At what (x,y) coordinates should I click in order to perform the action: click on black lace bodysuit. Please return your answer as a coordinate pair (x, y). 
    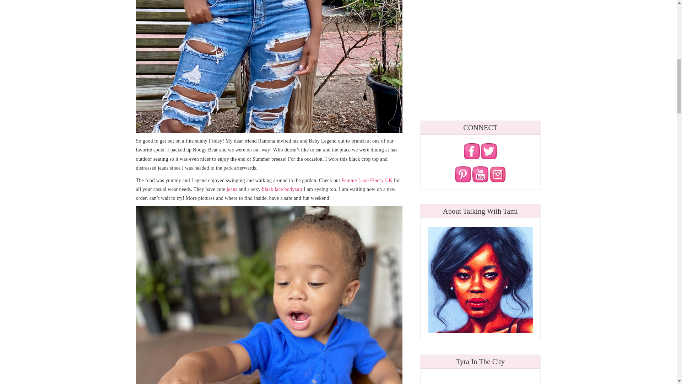
    Looking at the image, I should click on (282, 189).